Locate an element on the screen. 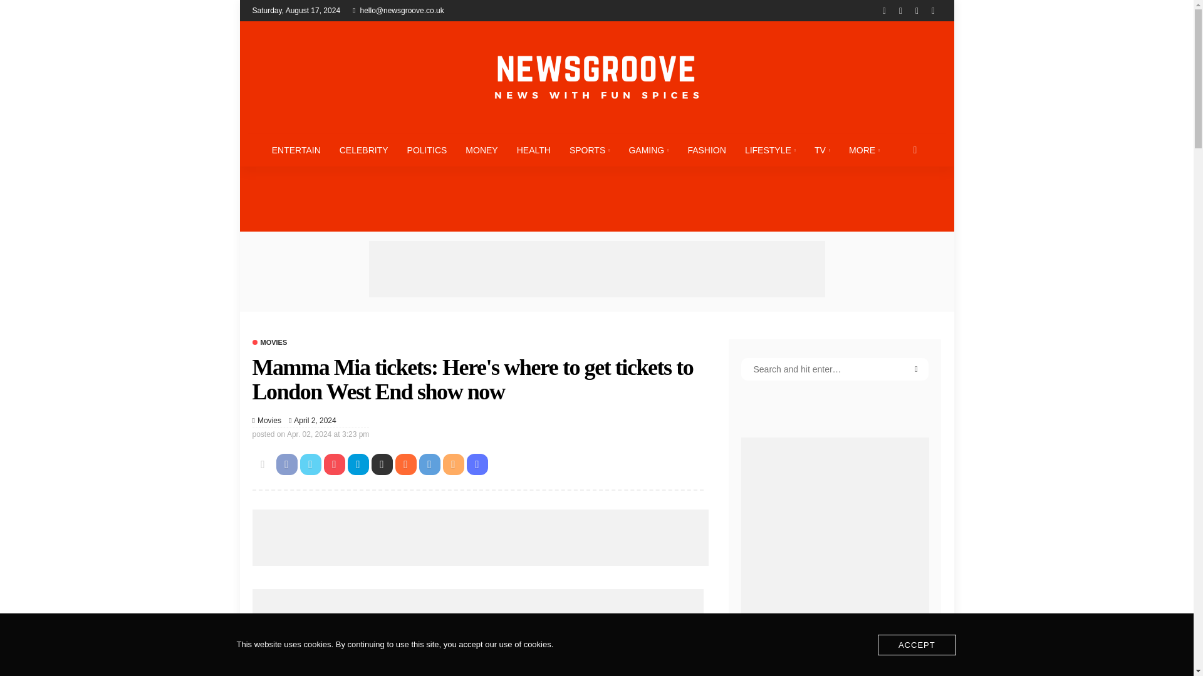  MONEY is located at coordinates (481, 150).